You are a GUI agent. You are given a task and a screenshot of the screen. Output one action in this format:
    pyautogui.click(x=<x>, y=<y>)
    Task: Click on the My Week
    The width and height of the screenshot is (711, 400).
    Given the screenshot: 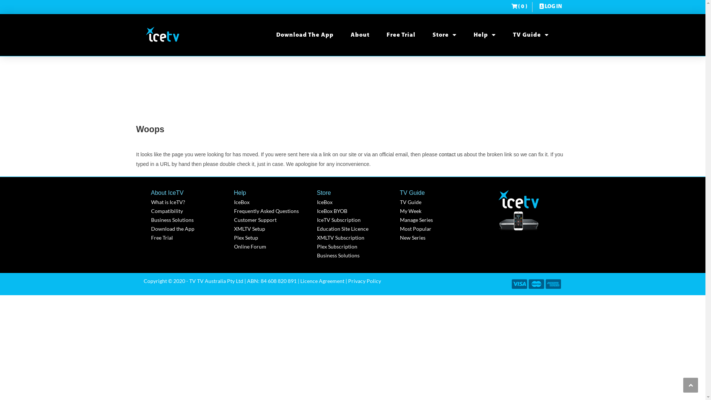 What is the action you would take?
    pyautogui.click(x=438, y=211)
    